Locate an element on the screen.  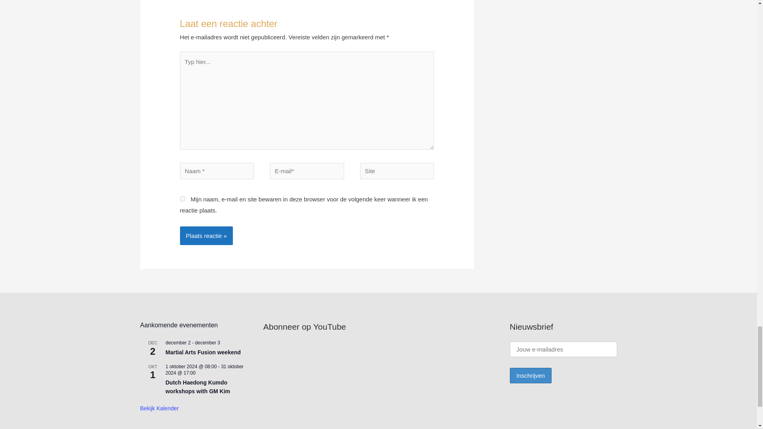
Inschrijven is located at coordinates (531, 375).